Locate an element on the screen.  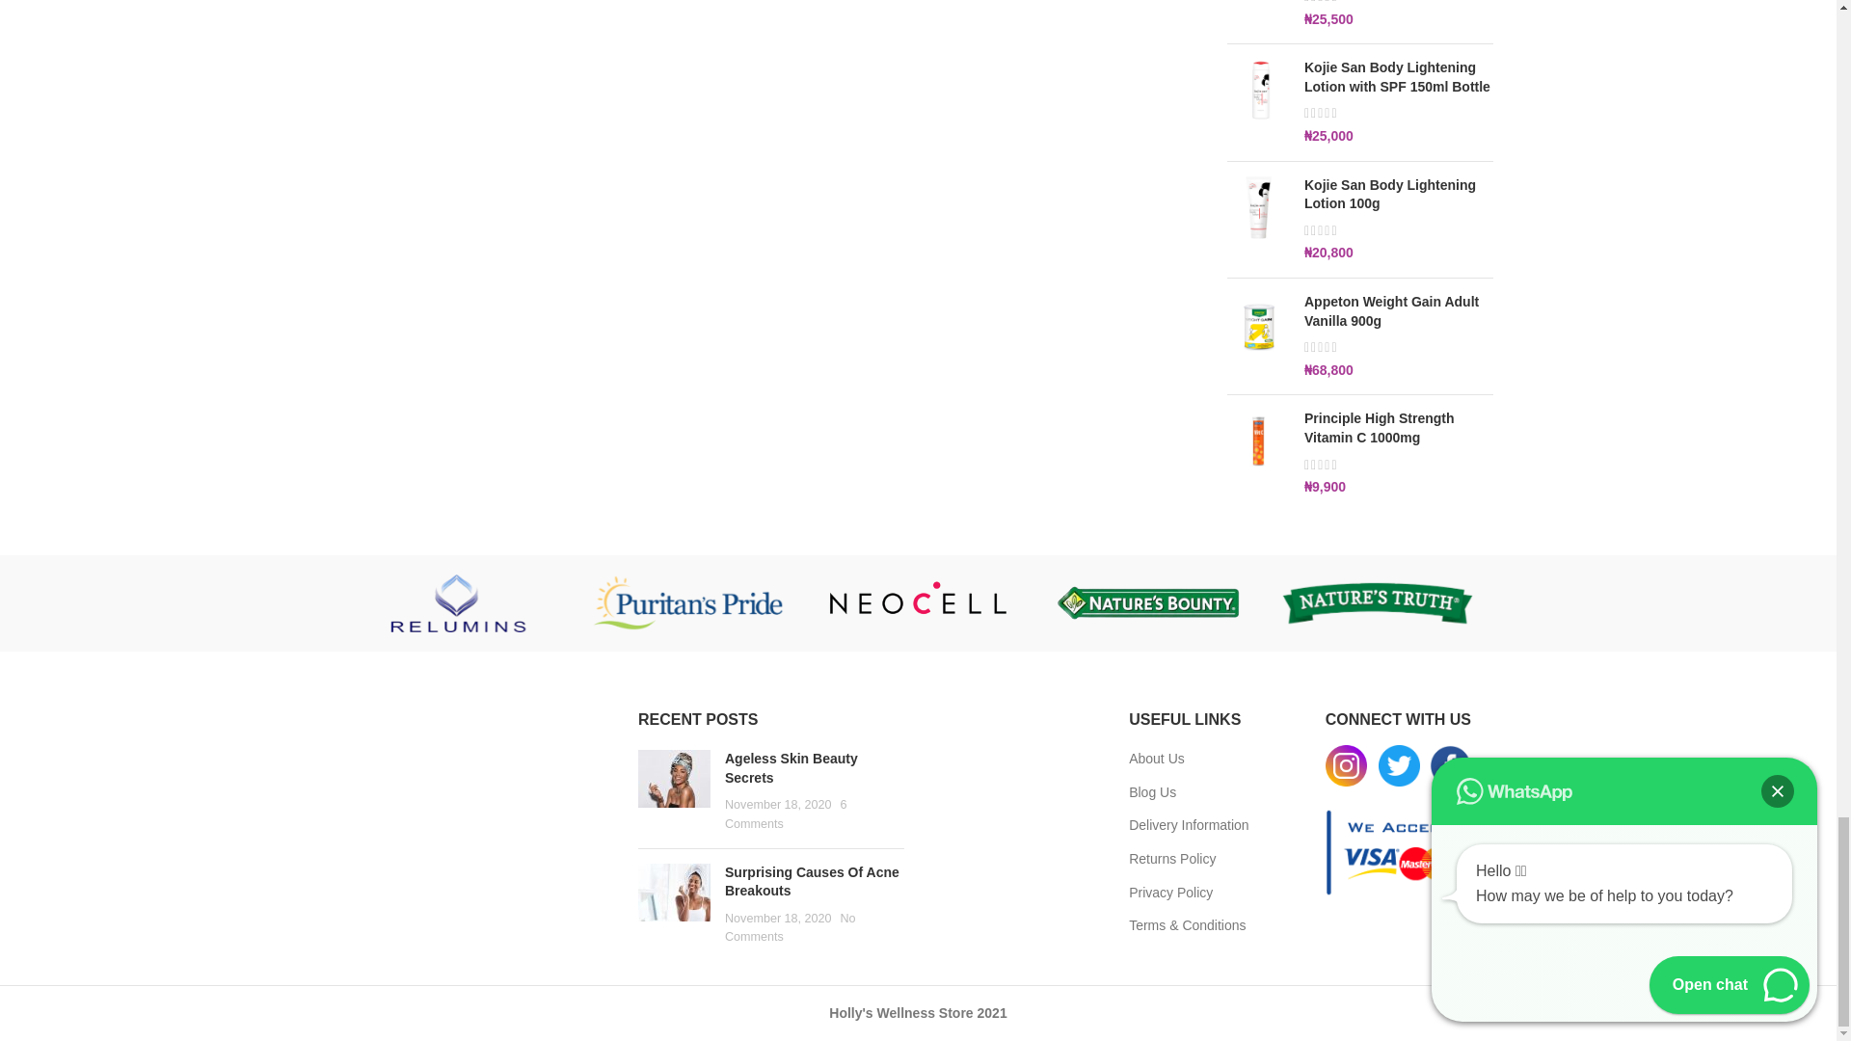
Kojie San Body Lightening Lotion with SPF 150ml Bottle is located at coordinates (1399, 77).